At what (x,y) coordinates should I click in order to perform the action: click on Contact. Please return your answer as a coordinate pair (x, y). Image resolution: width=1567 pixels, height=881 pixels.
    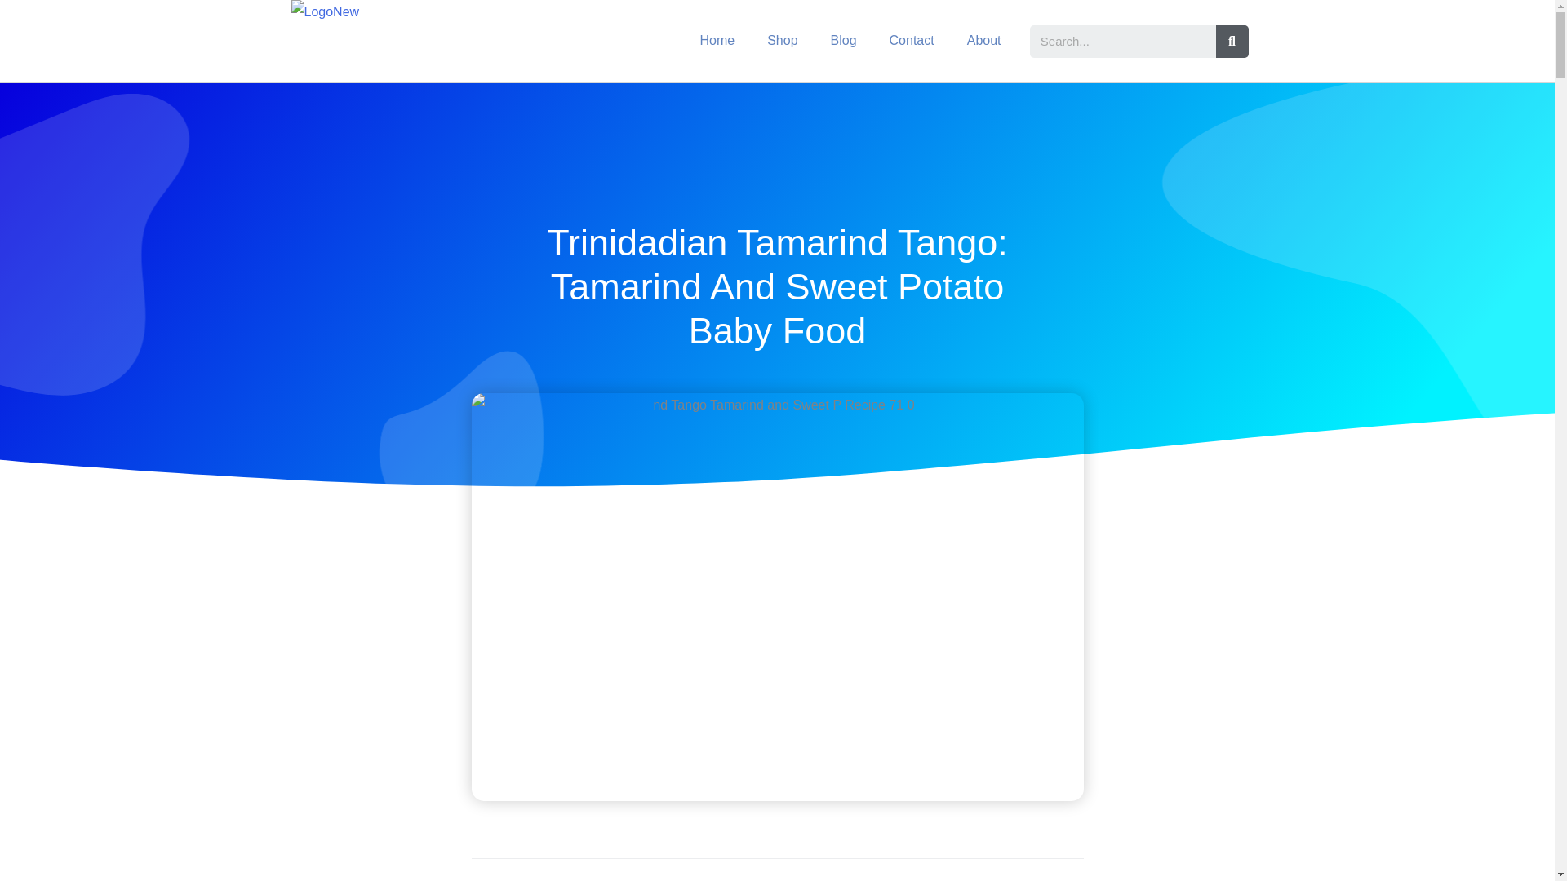
    Looking at the image, I should click on (912, 41).